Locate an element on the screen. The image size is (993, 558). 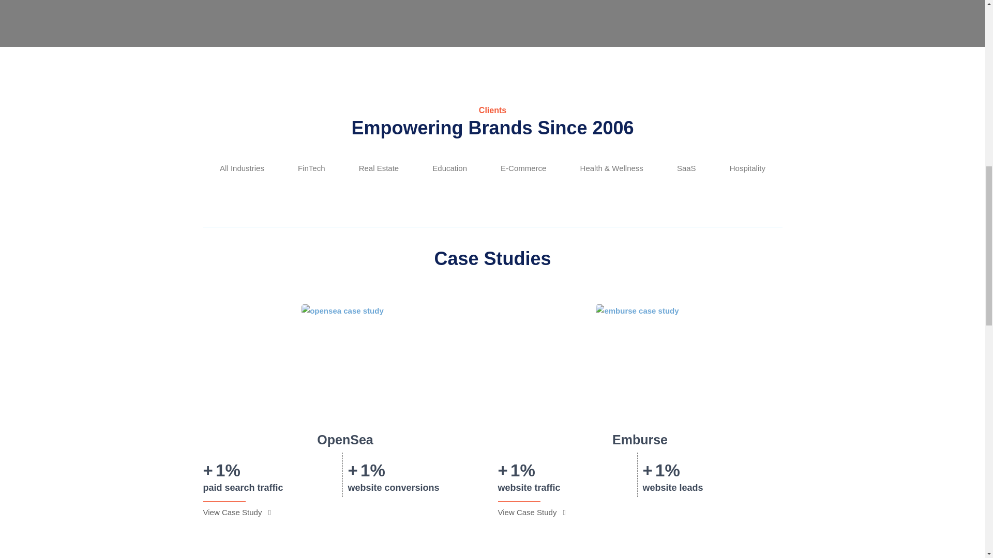
View Case Study is located at coordinates (531, 513).